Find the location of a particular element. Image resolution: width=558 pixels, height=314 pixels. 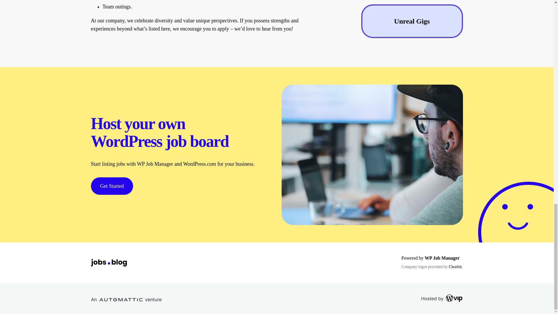

Clearbit is located at coordinates (455, 267).